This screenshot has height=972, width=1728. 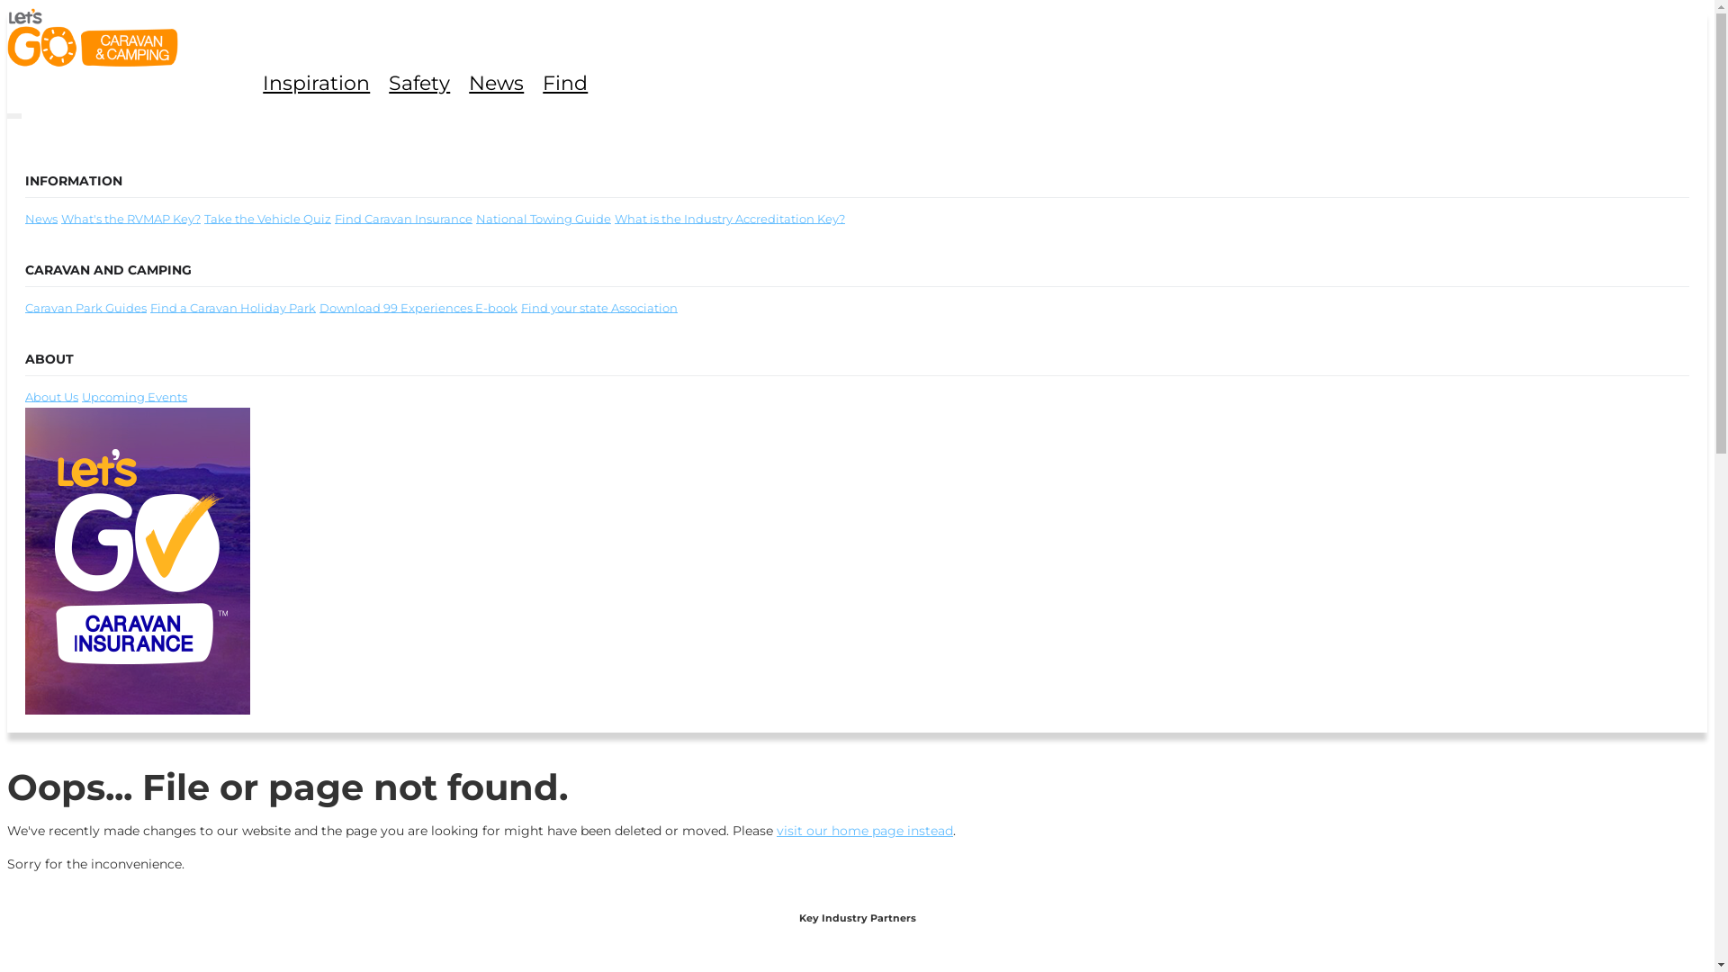 What do you see at coordinates (323, 83) in the screenshot?
I see `Inspiration` at bounding box center [323, 83].